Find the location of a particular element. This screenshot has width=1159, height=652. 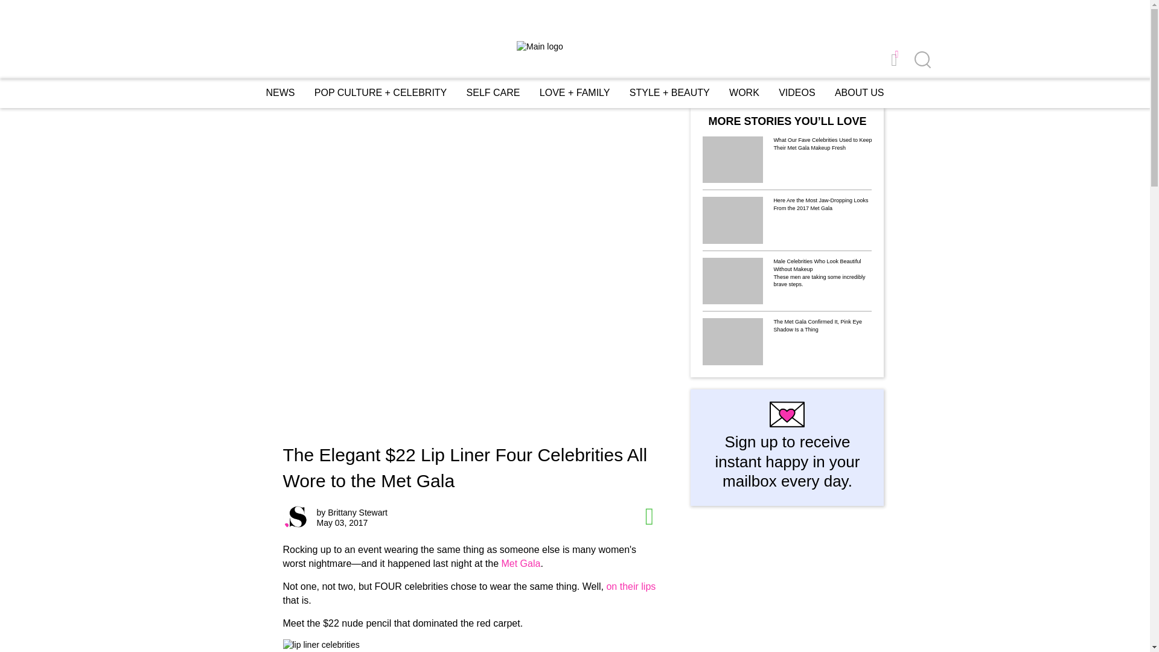

SELF CARE is located at coordinates (494, 92).